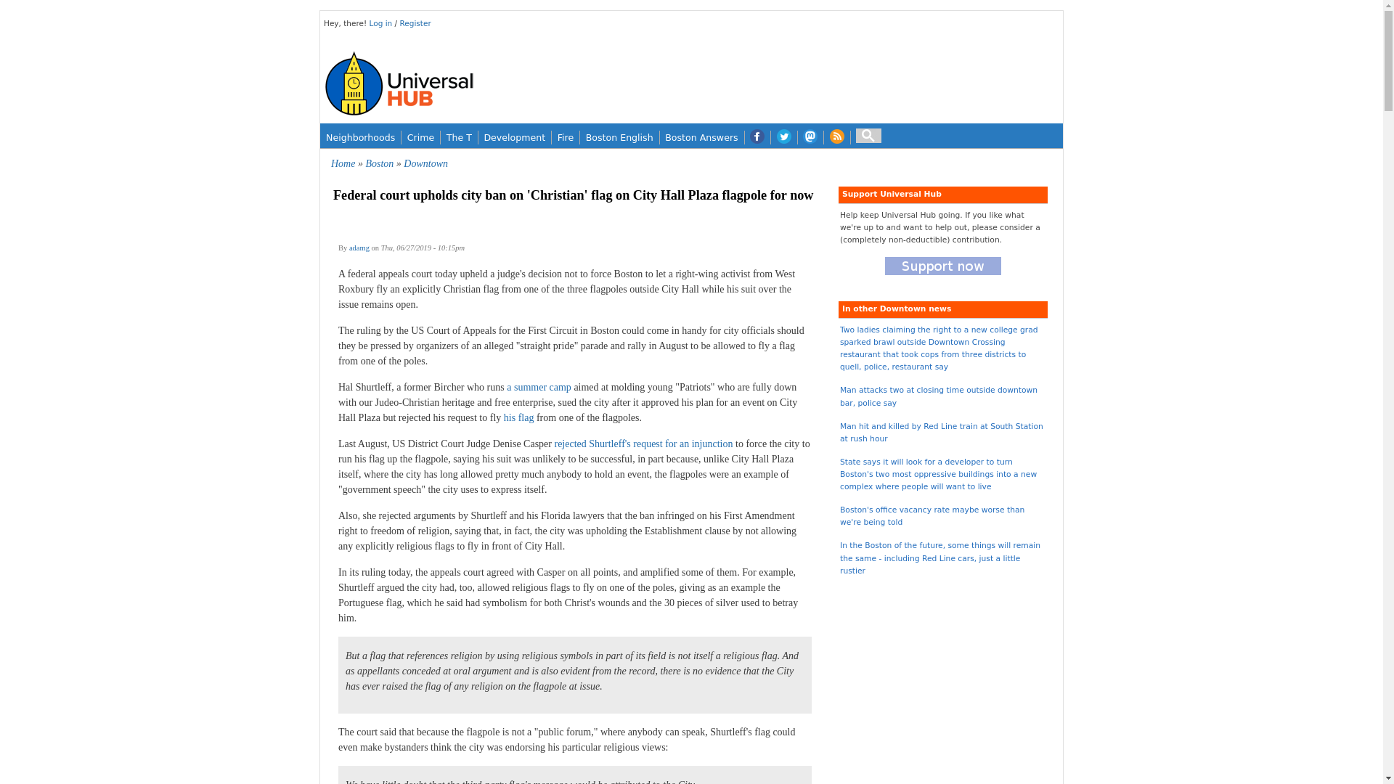 This screenshot has height=784, width=1394. What do you see at coordinates (359, 247) in the screenshot?
I see `View user profile.` at bounding box center [359, 247].